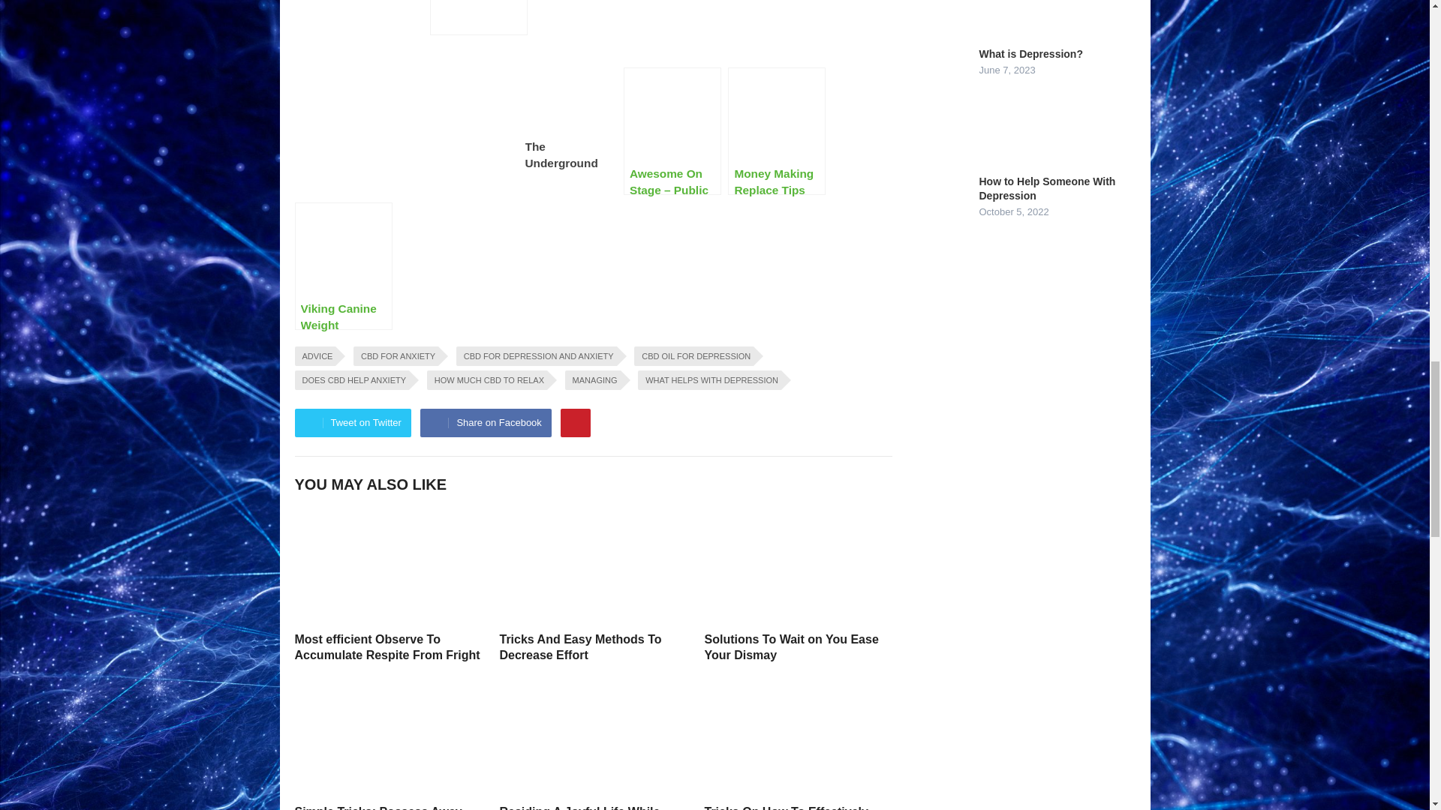 Image resolution: width=1441 pixels, height=810 pixels. Describe the element at coordinates (593, 379) in the screenshot. I see `MANAGING` at that location.